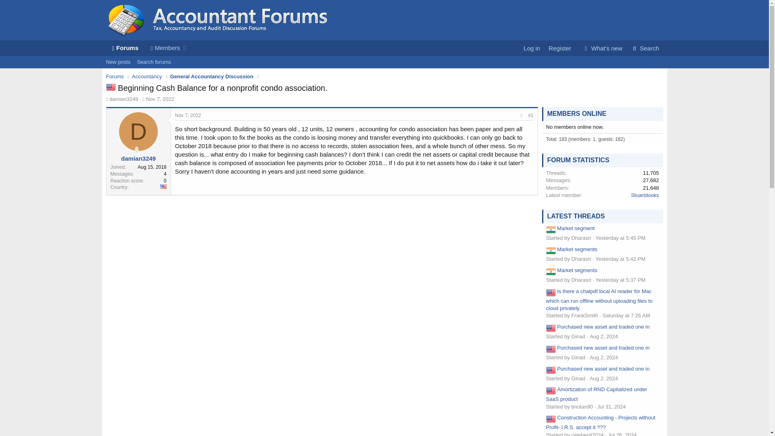  Describe the element at coordinates (146, 48) in the screenshot. I see `Search` at that location.